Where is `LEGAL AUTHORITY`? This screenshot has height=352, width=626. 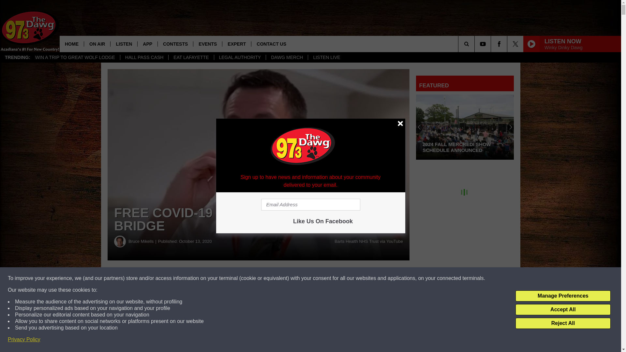
LEGAL AUTHORITY is located at coordinates (240, 57).